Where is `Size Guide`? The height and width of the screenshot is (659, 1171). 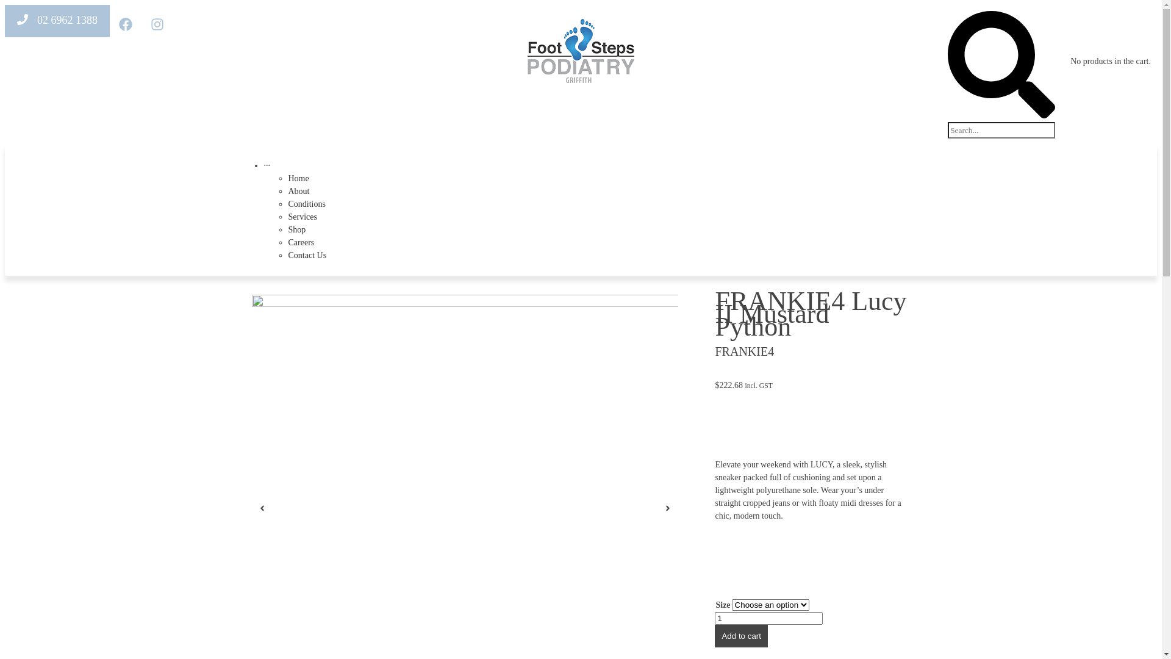
Size Guide is located at coordinates (754, 585).